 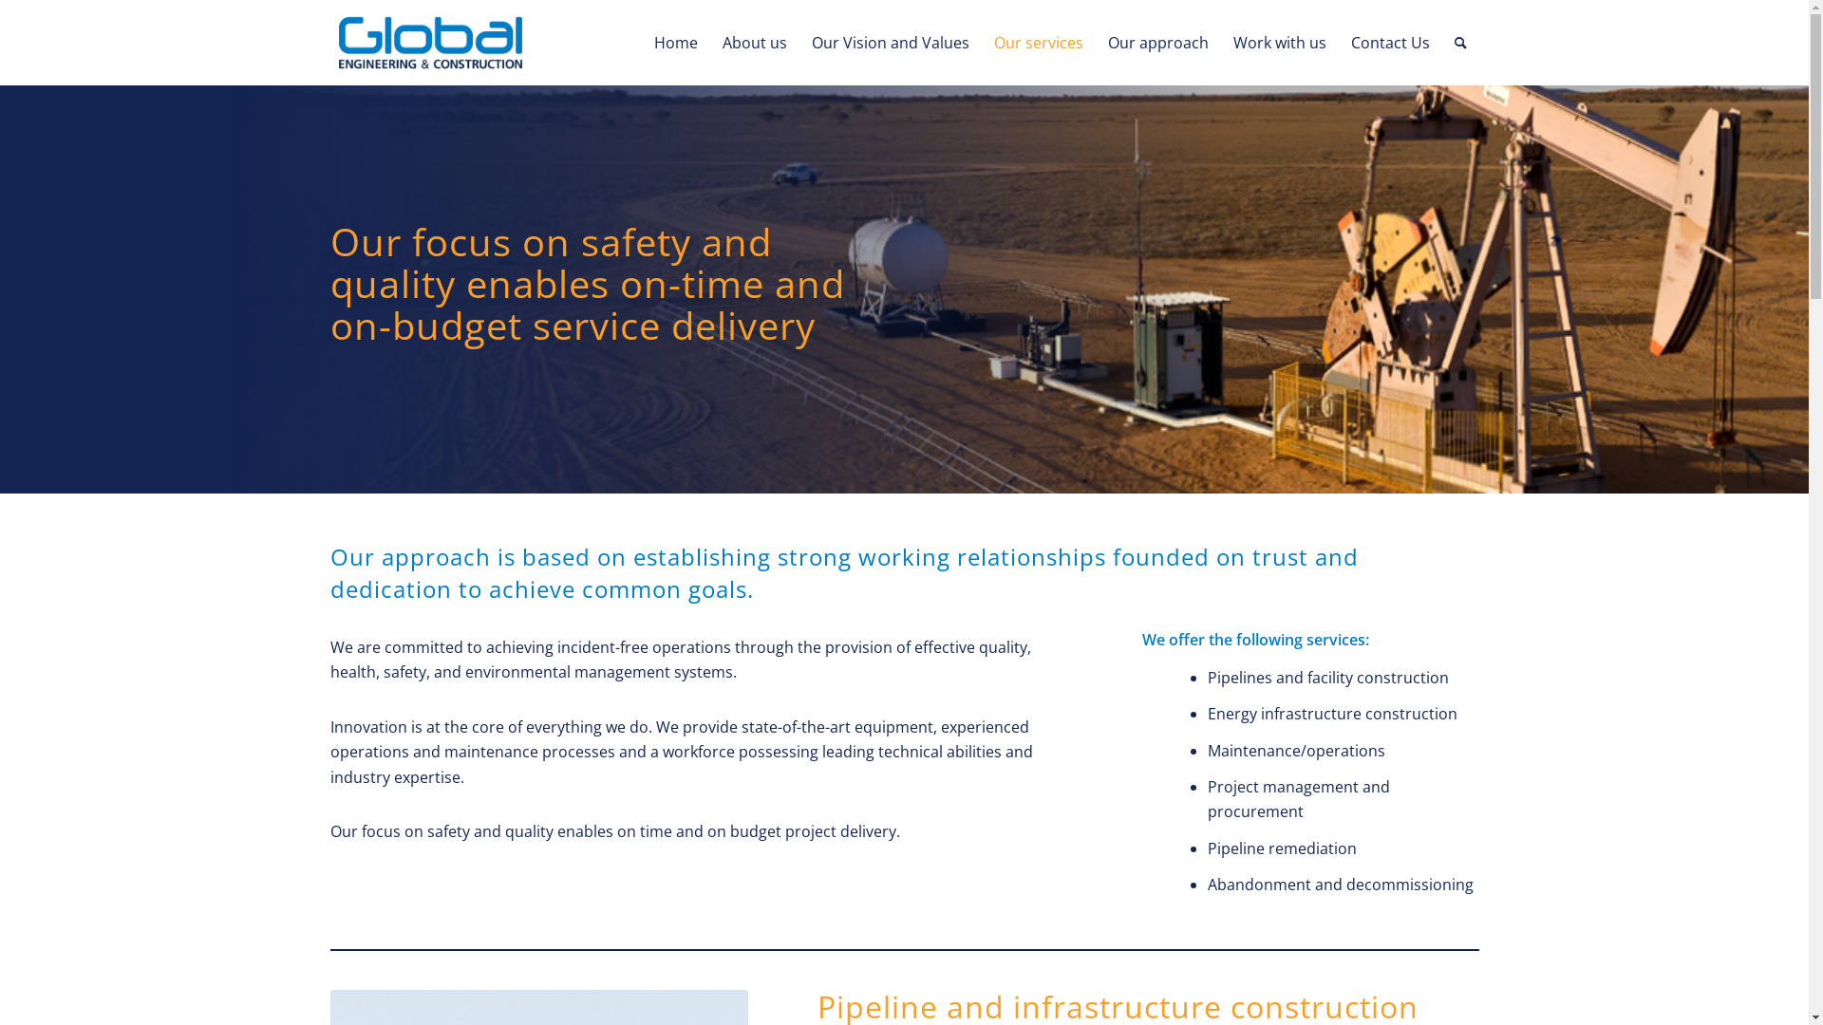 I want to click on Work with us, so click(x=1280, y=43).